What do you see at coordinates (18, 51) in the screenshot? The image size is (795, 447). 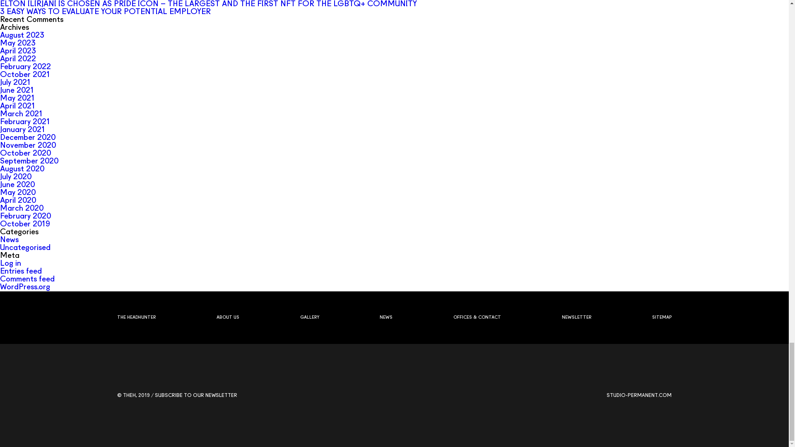 I see `April 2023` at bounding box center [18, 51].